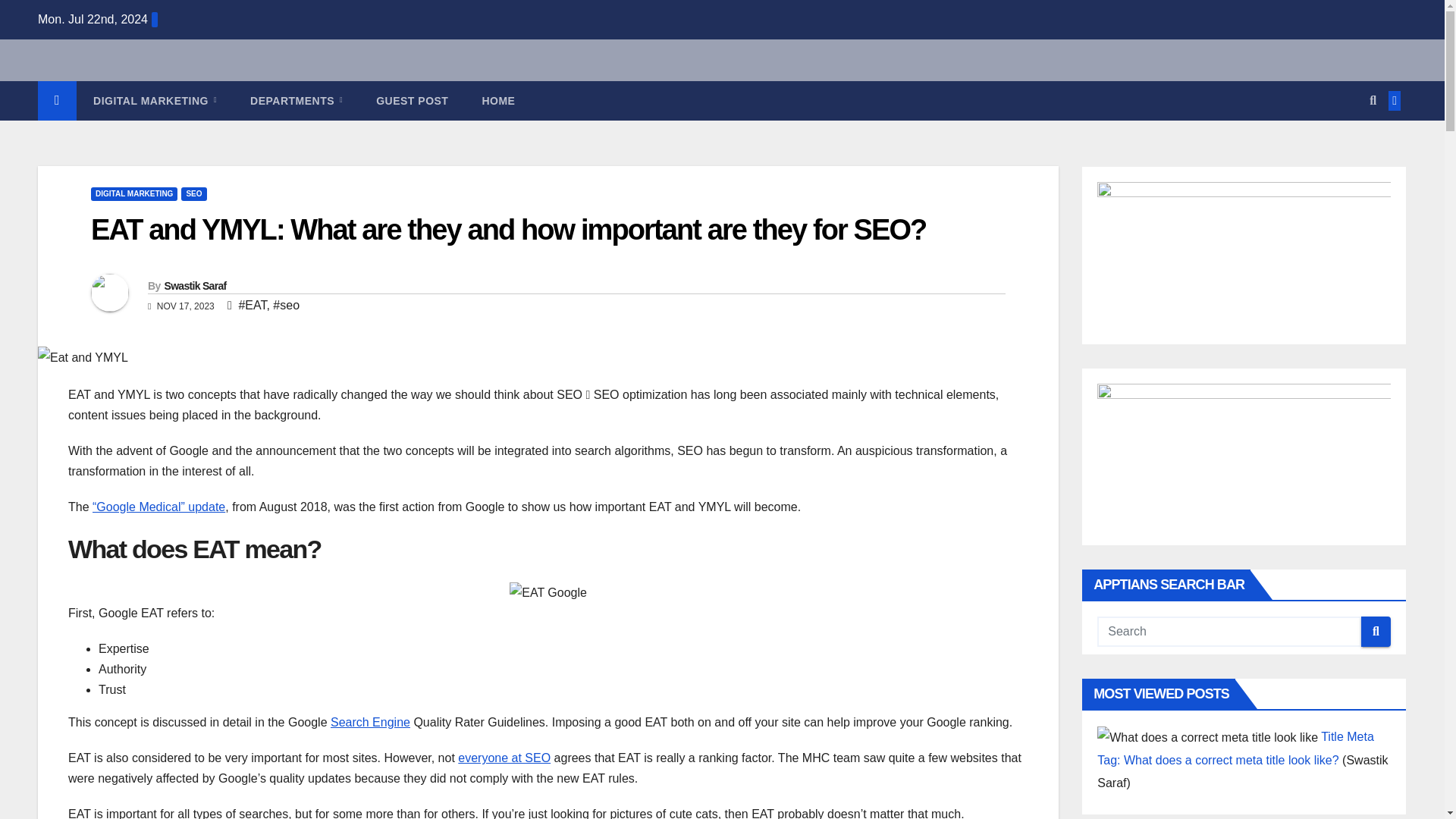 Image resolution: width=1456 pixels, height=819 pixels. What do you see at coordinates (194, 285) in the screenshot?
I see `Swastik Saraf` at bounding box center [194, 285].